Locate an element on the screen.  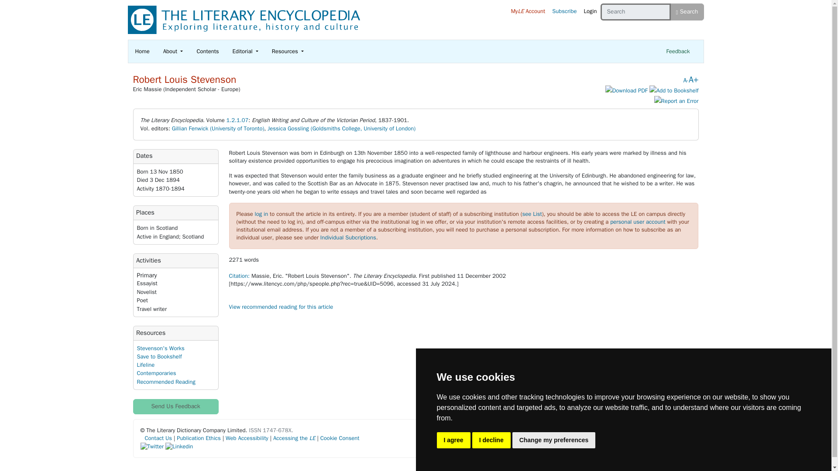
Subscribe is located at coordinates (564, 11).